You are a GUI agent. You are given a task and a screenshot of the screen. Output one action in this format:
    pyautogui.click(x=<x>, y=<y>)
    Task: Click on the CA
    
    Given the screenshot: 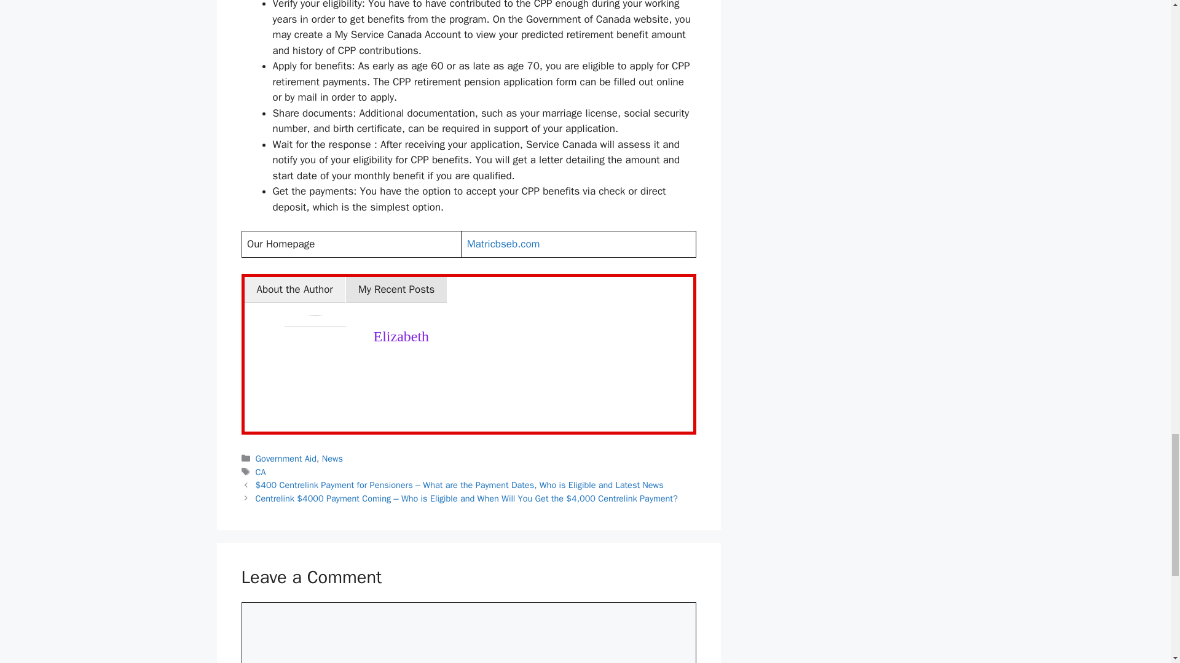 What is the action you would take?
    pyautogui.click(x=261, y=471)
    